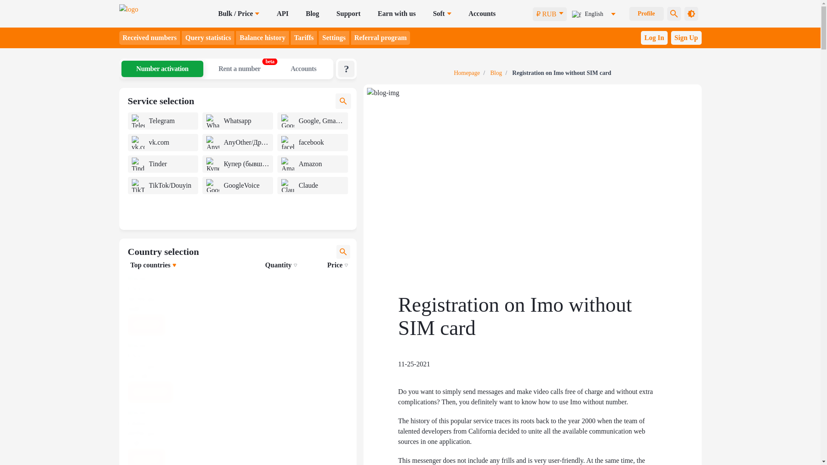 The width and height of the screenshot is (827, 465). What do you see at coordinates (138, 142) in the screenshot?
I see `vk.com` at bounding box center [138, 142].